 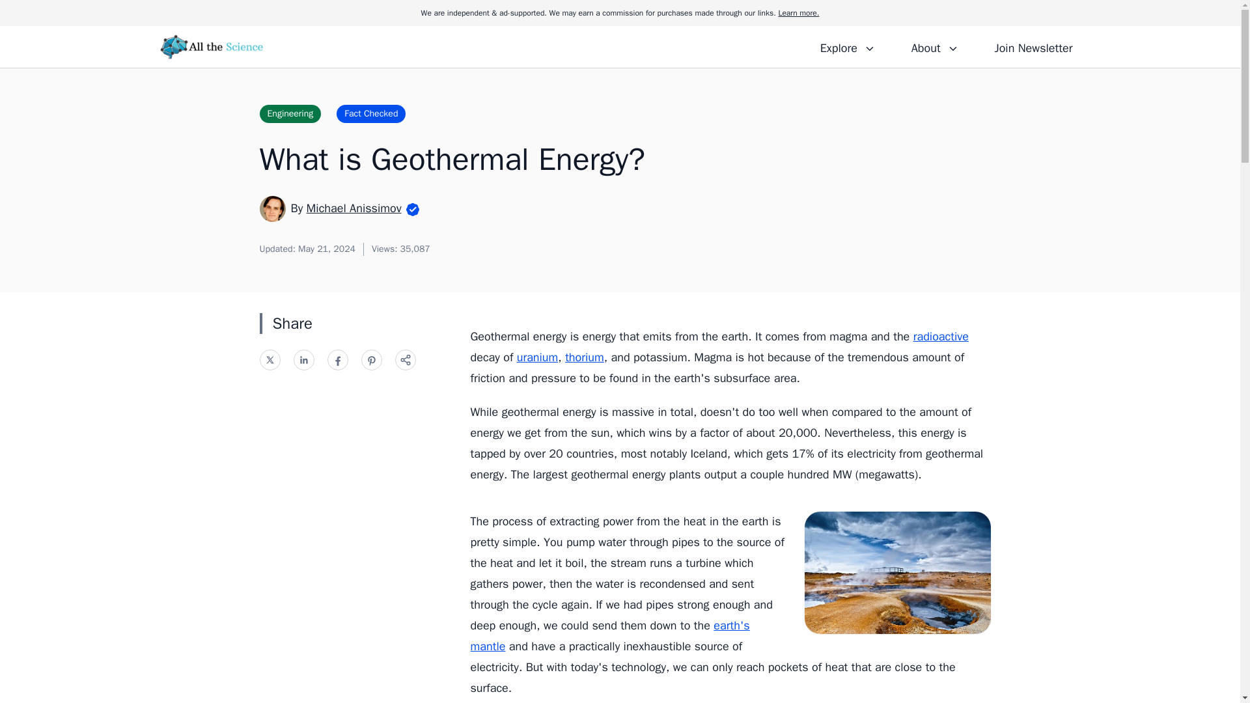 What do you see at coordinates (538, 357) in the screenshot?
I see `uranium` at bounding box center [538, 357].